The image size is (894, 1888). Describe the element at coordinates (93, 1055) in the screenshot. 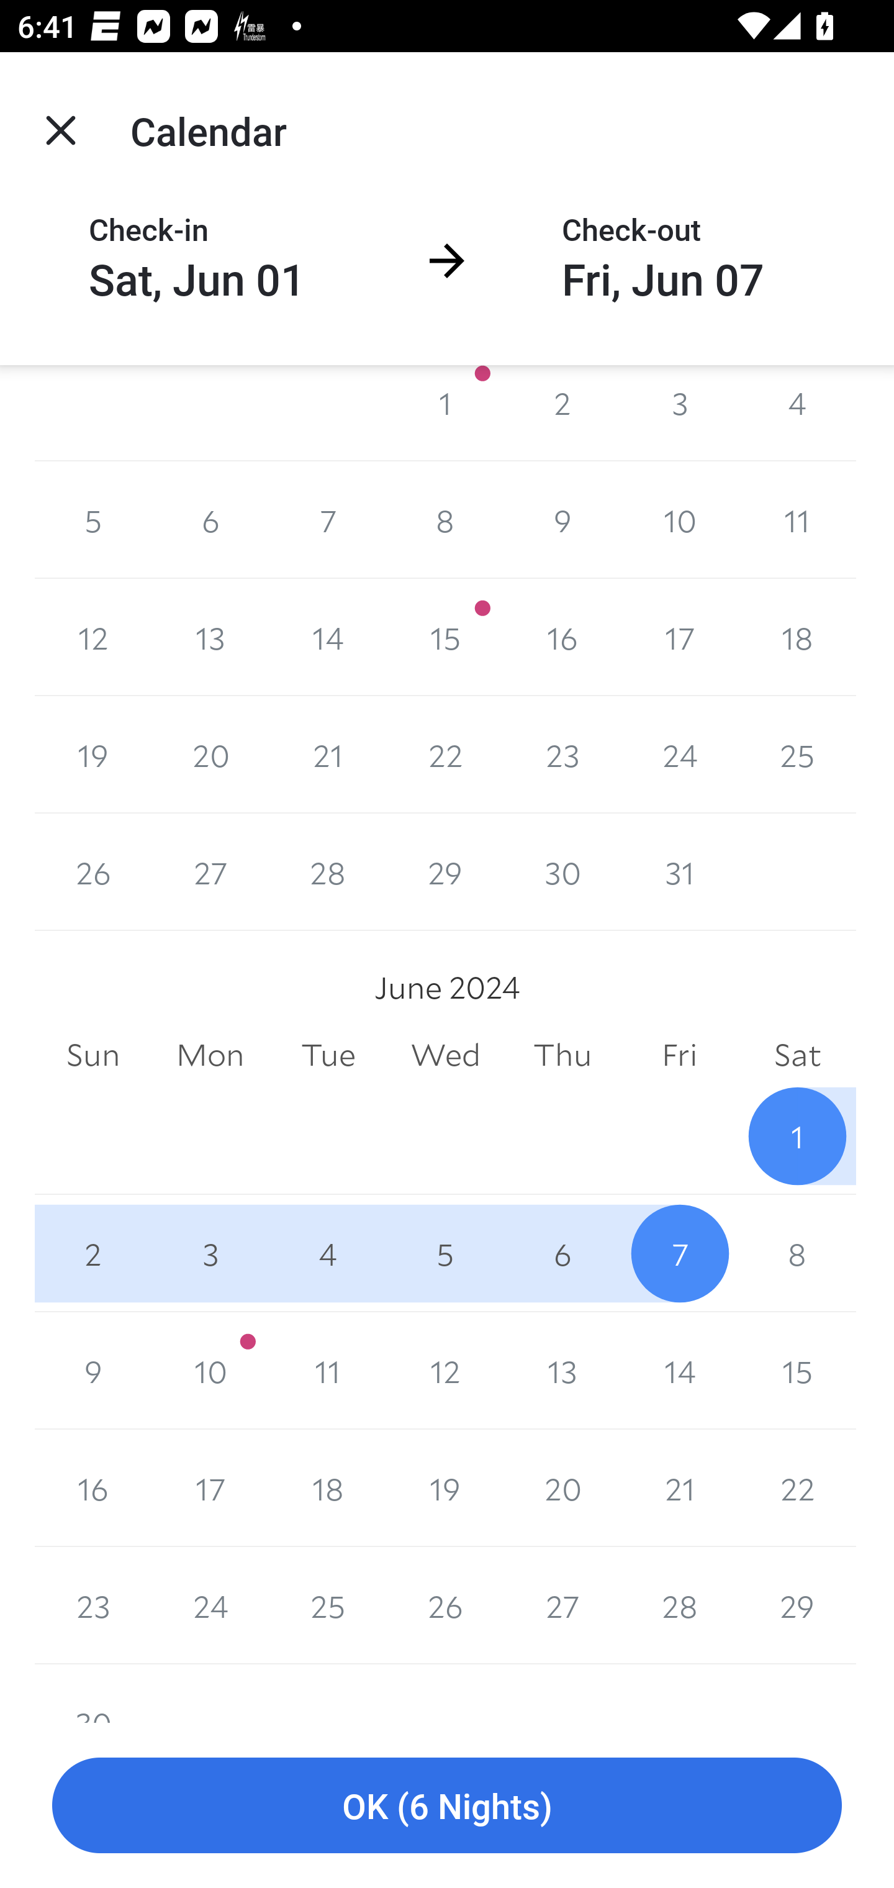

I see `Sun` at that location.